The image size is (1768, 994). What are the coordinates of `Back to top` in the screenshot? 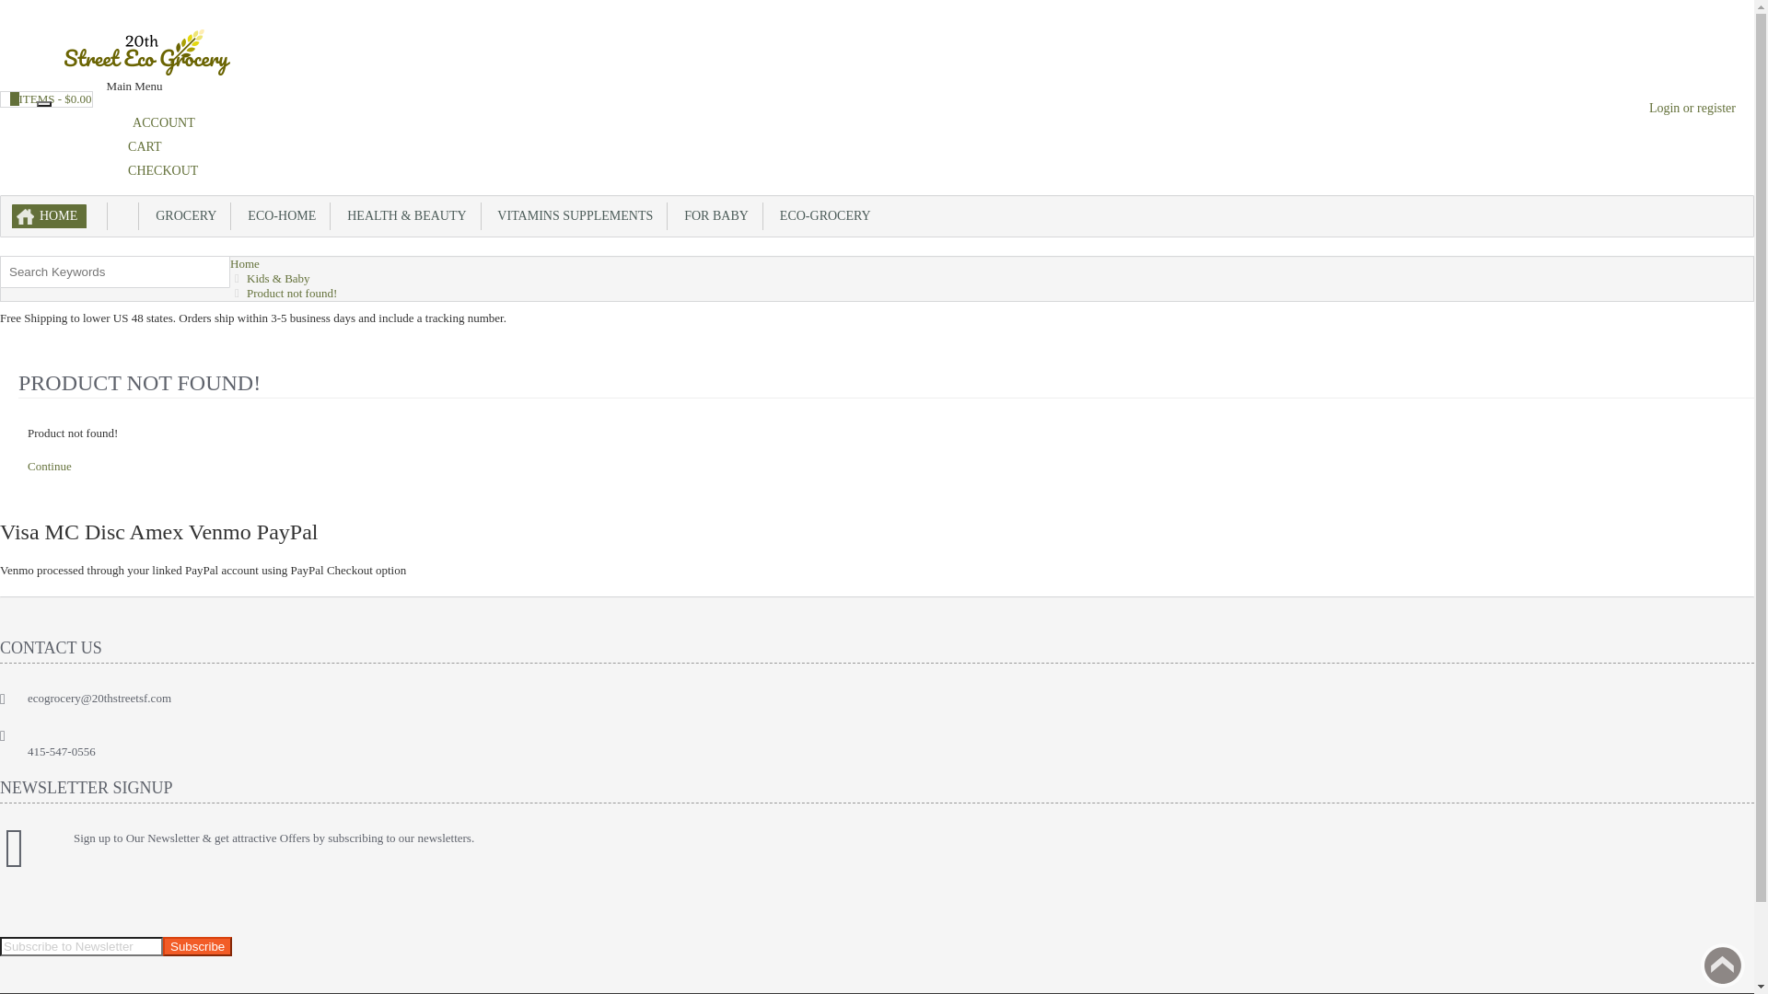 It's located at (1723, 965).